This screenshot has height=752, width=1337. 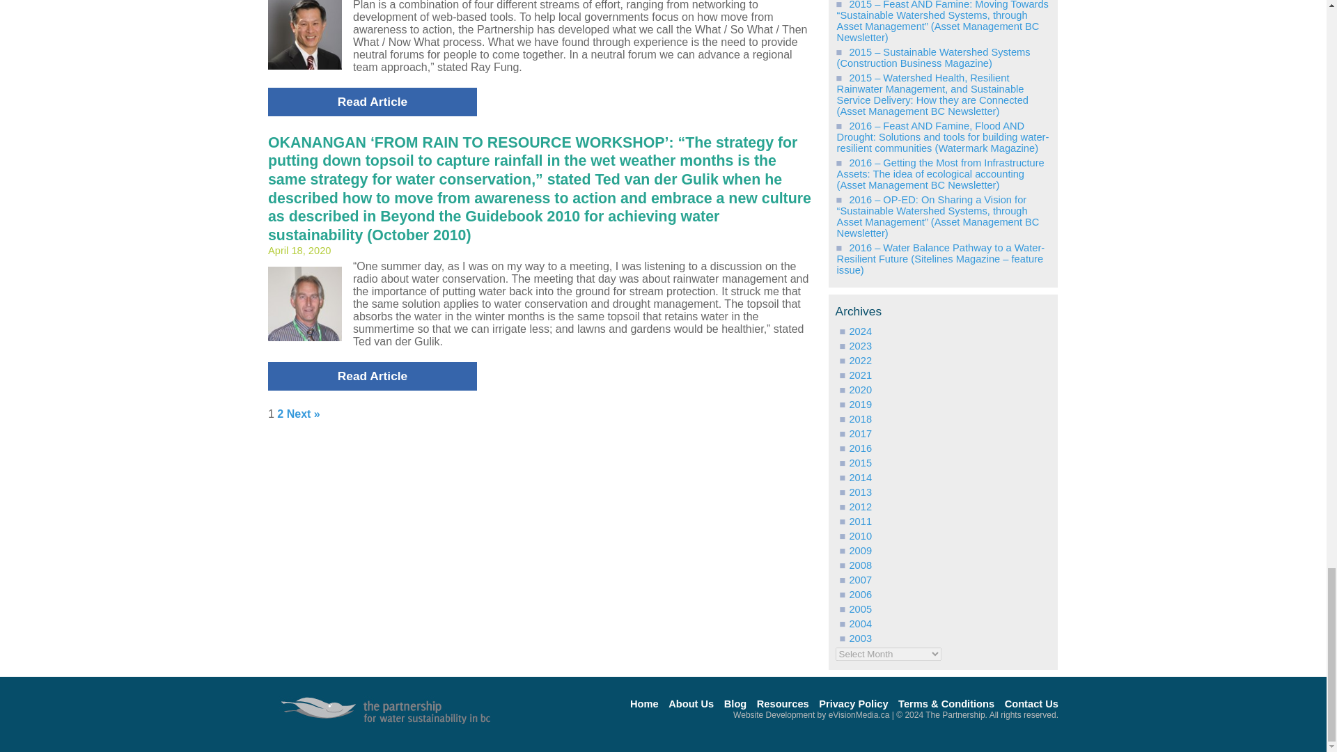 I want to click on Read Article, so click(x=373, y=102).